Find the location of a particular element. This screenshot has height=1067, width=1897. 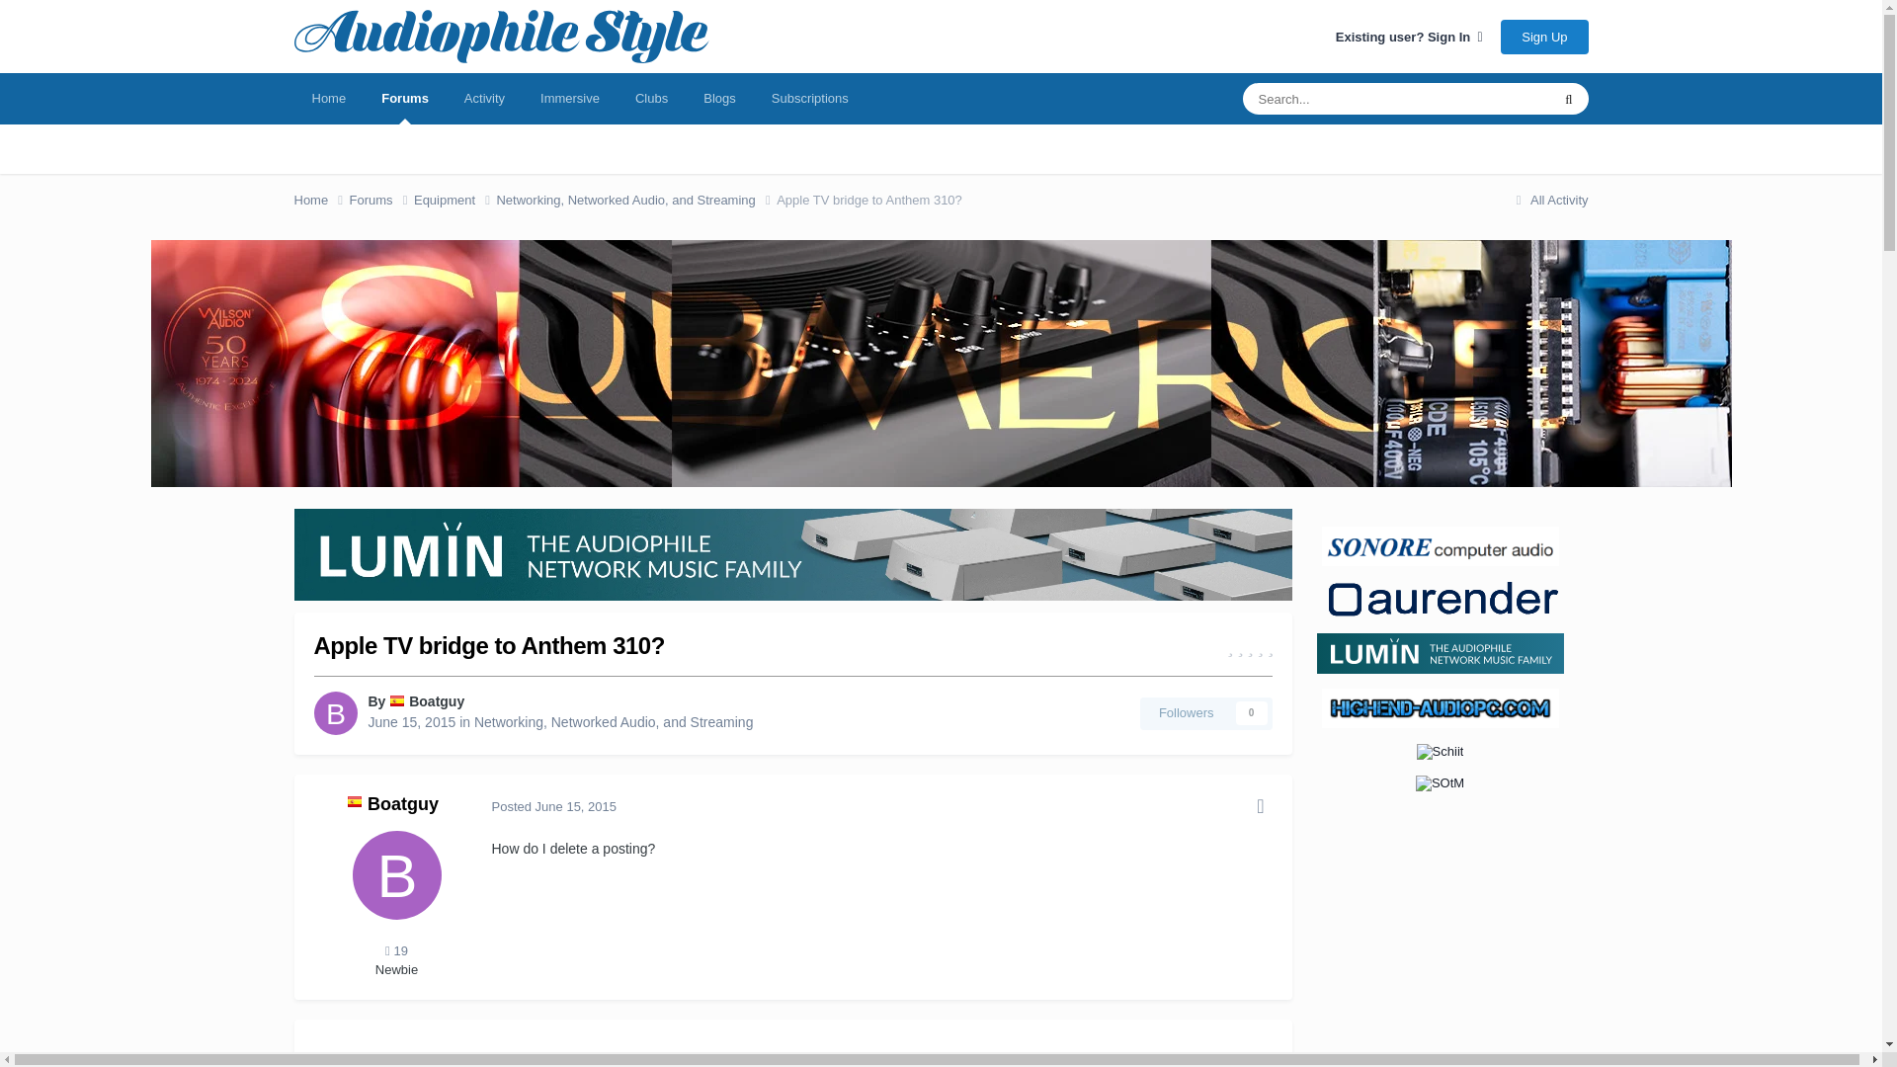

Existing user? Sign In   is located at coordinates (1409, 38).